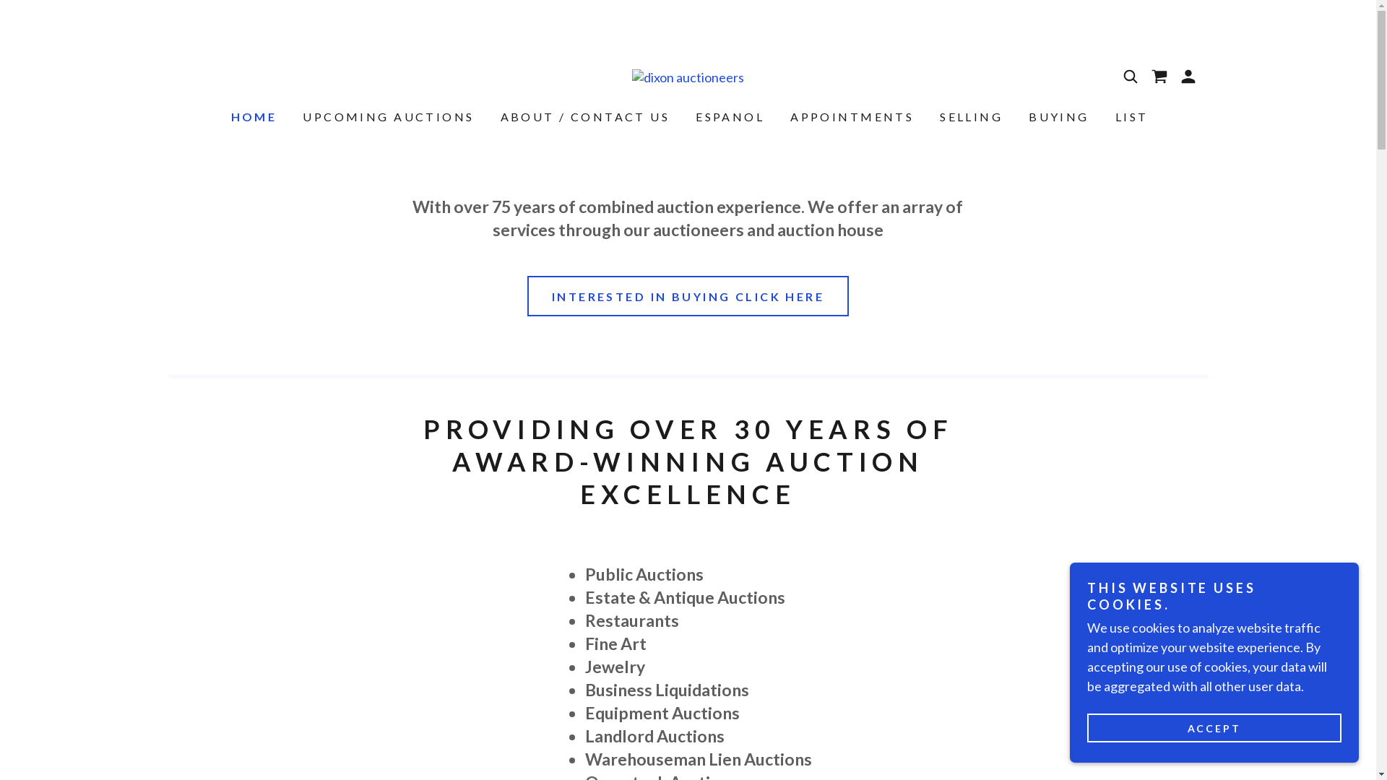 The height and width of the screenshot is (780, 1387). I want to click on BUYING, so click(1058, 117).